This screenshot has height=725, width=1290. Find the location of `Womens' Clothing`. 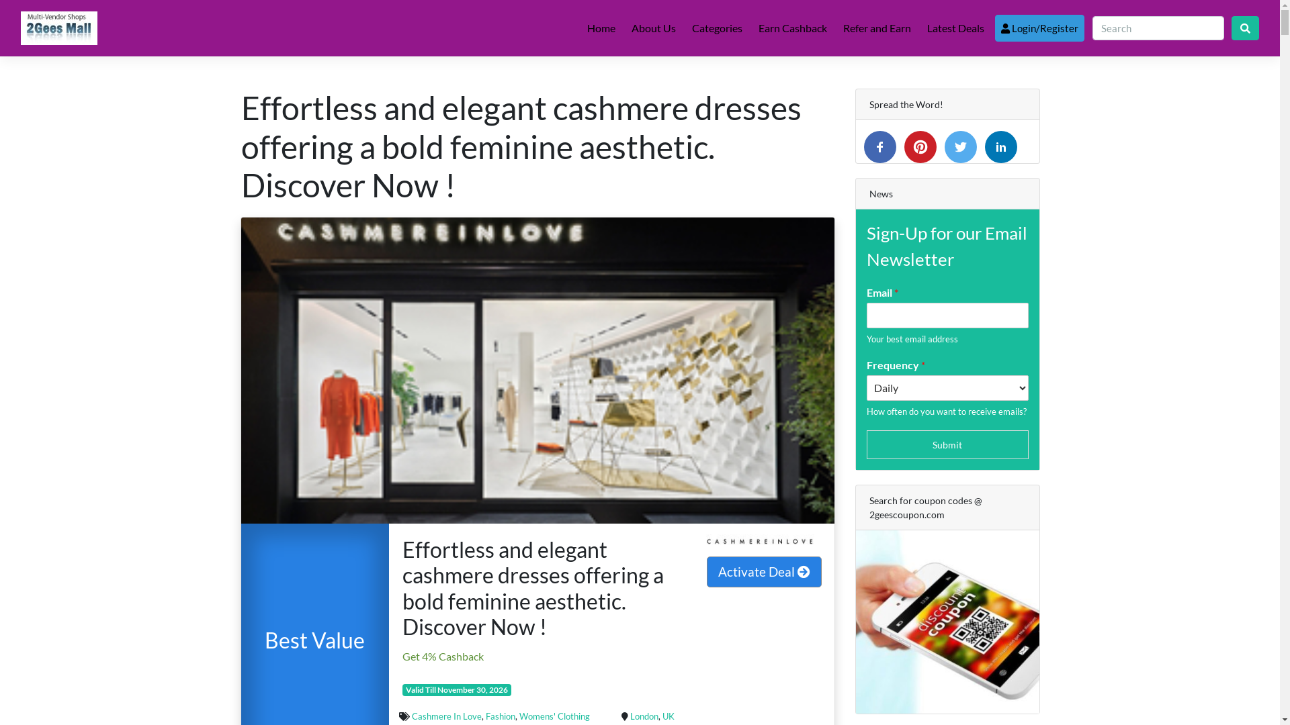

Womens' Clothing is located at coordinates (555, 716).